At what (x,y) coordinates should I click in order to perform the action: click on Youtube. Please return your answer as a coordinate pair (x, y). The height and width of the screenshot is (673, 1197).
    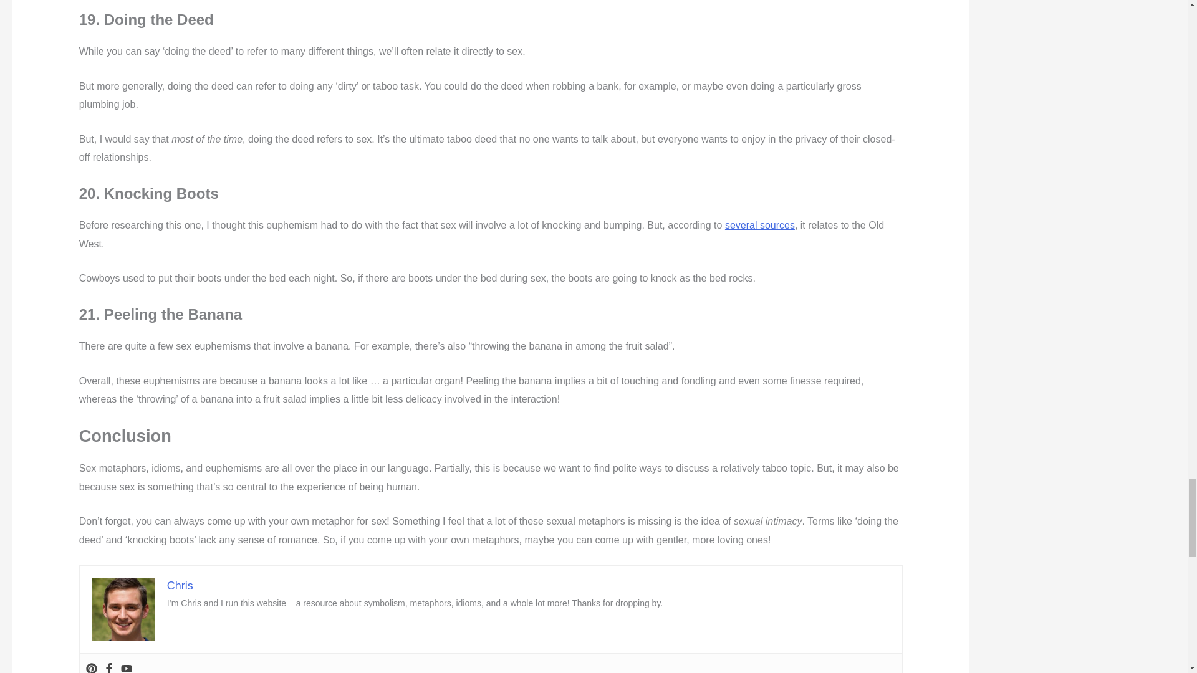
    Looking at the image, I should click on (126, 668).